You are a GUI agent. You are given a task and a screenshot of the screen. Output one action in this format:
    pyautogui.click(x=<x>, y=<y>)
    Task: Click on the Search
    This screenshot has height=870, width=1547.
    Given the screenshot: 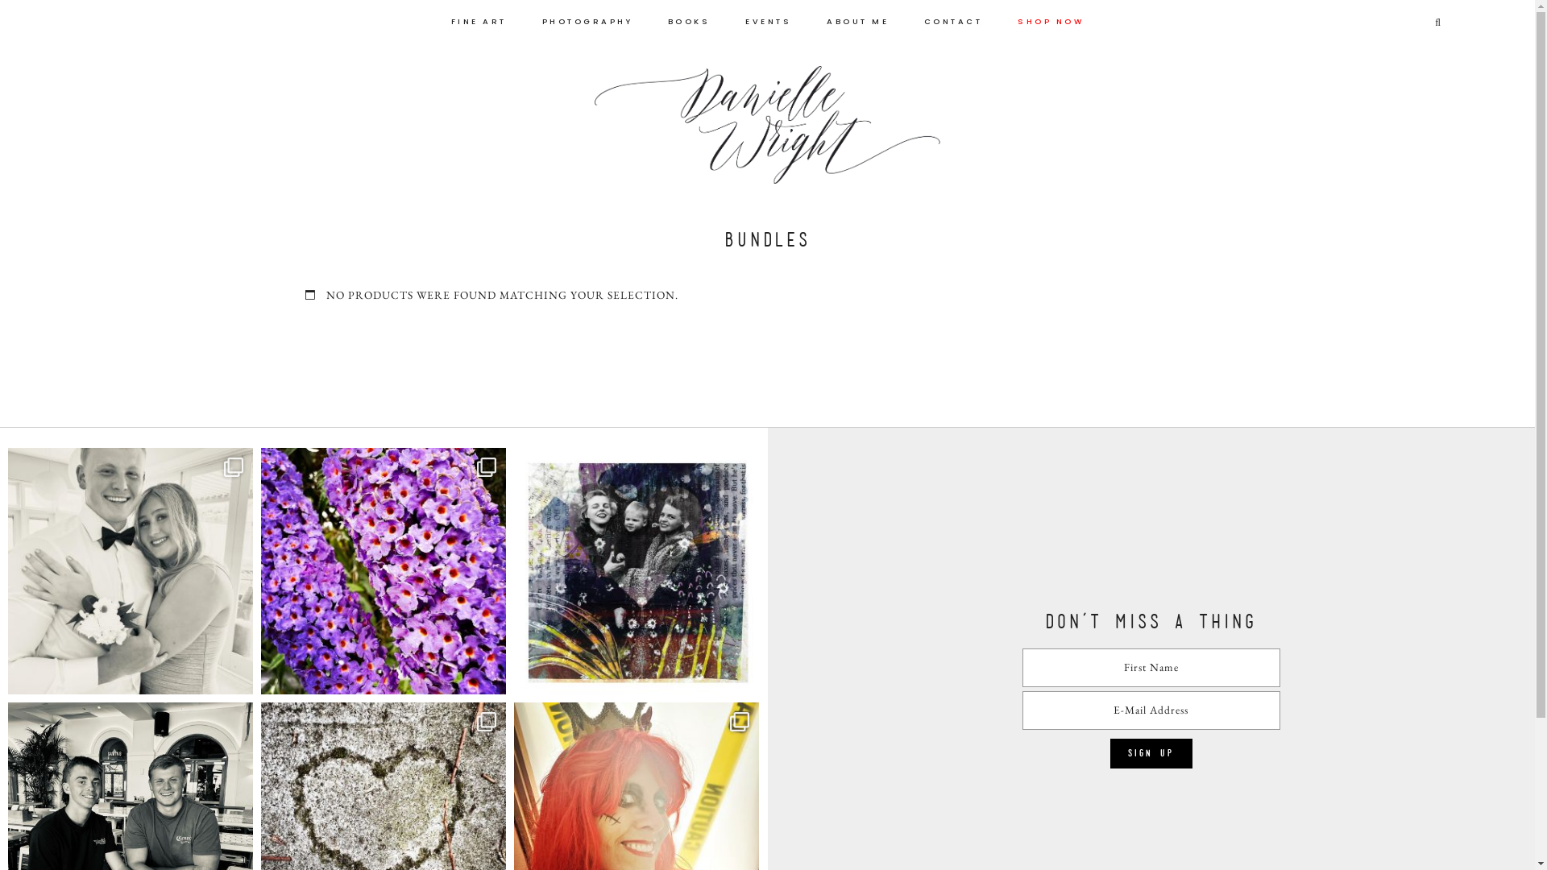 What is the action you would take?
    pyautogui.click(x=26, y=10)
    